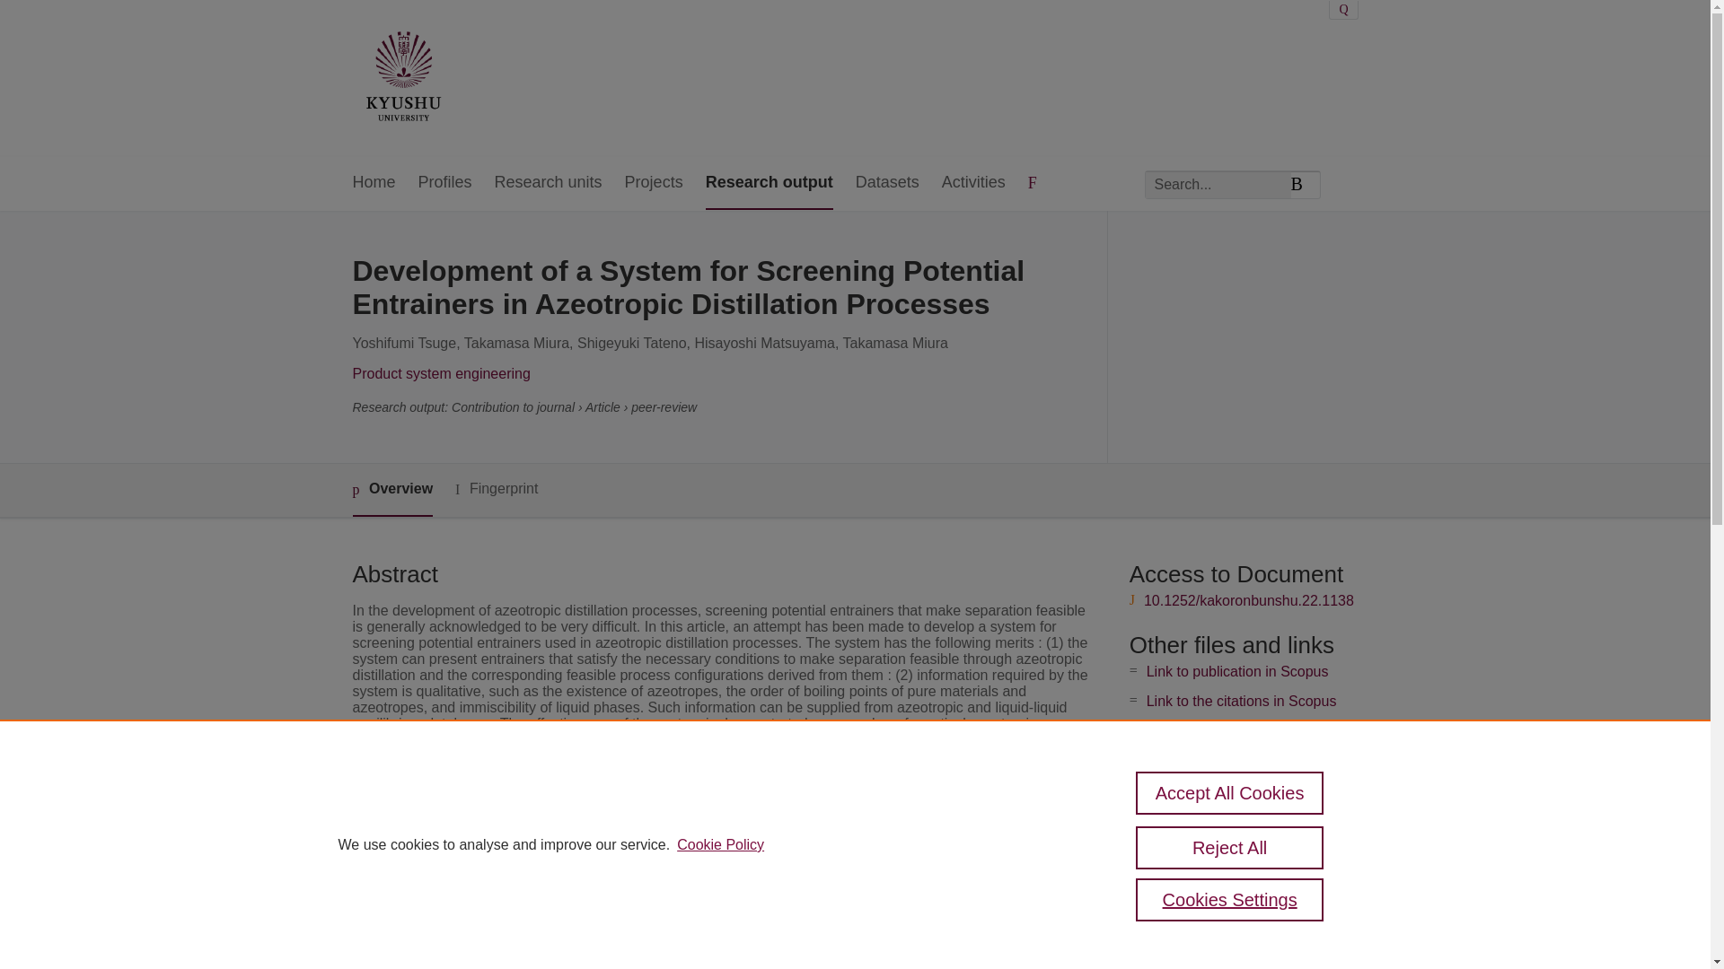 Image resolution: width=1724 pixels, height=969 pixels. What do you see at coordinates (688, 847) in the screenshot?
I see `kagaku kogaku ronbunshu` at bounding box center [688, 847].